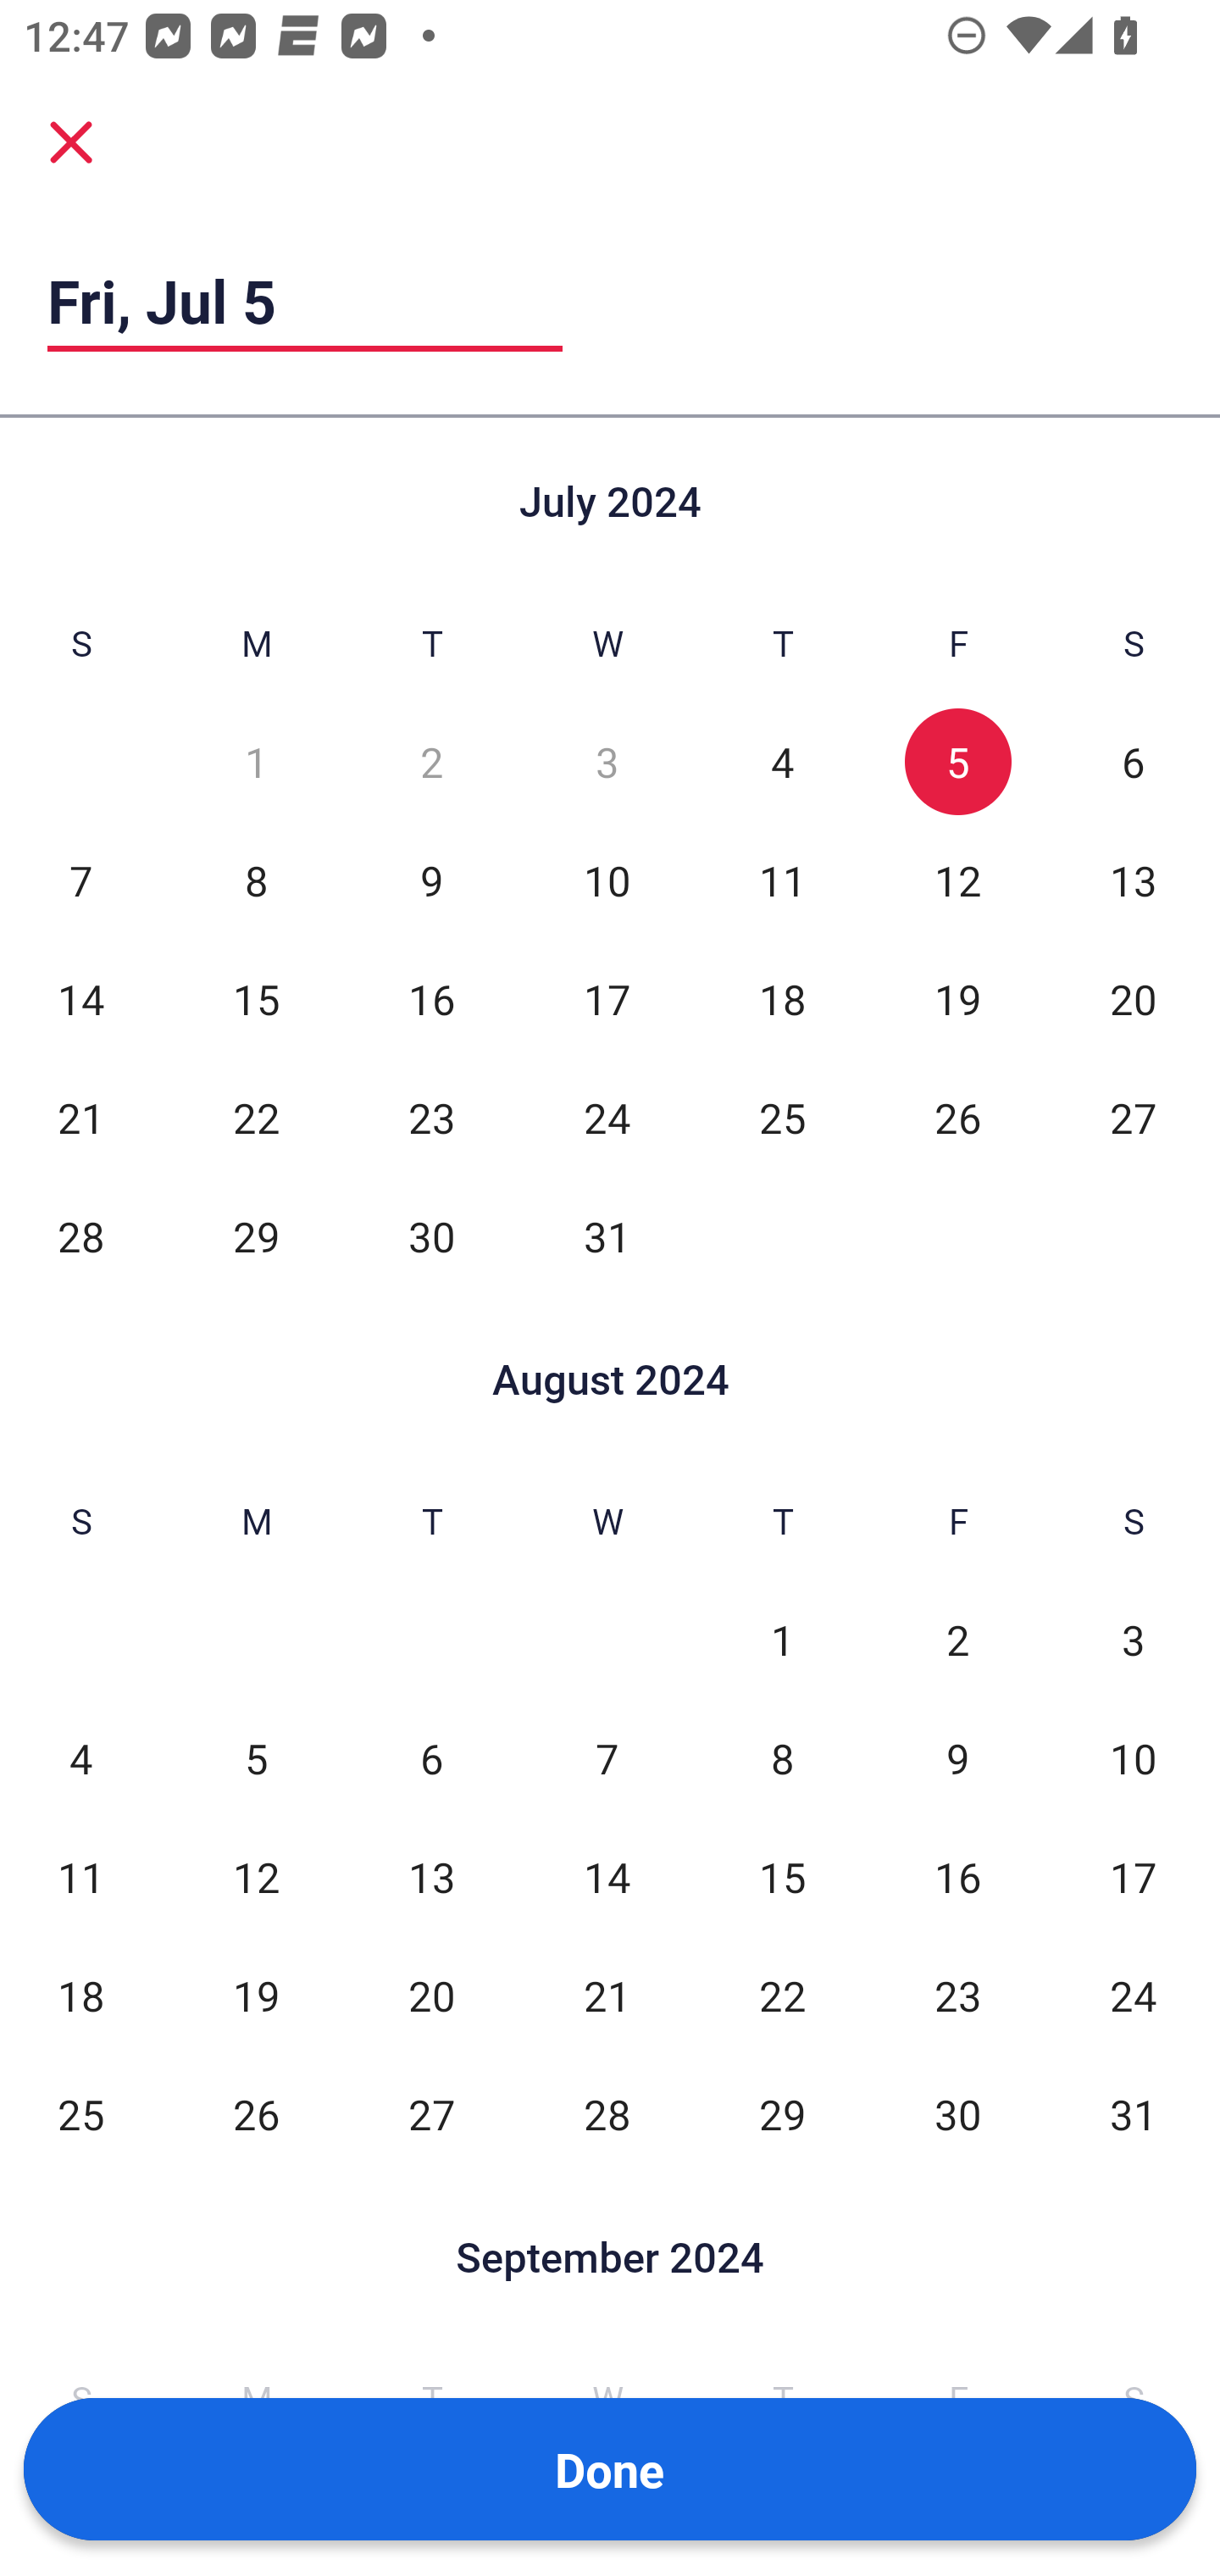 The height and width of the screenshot is (2576, 1220). I want to click on 13 Sat, Jul 13, Not Selected, so click(1134, 880).